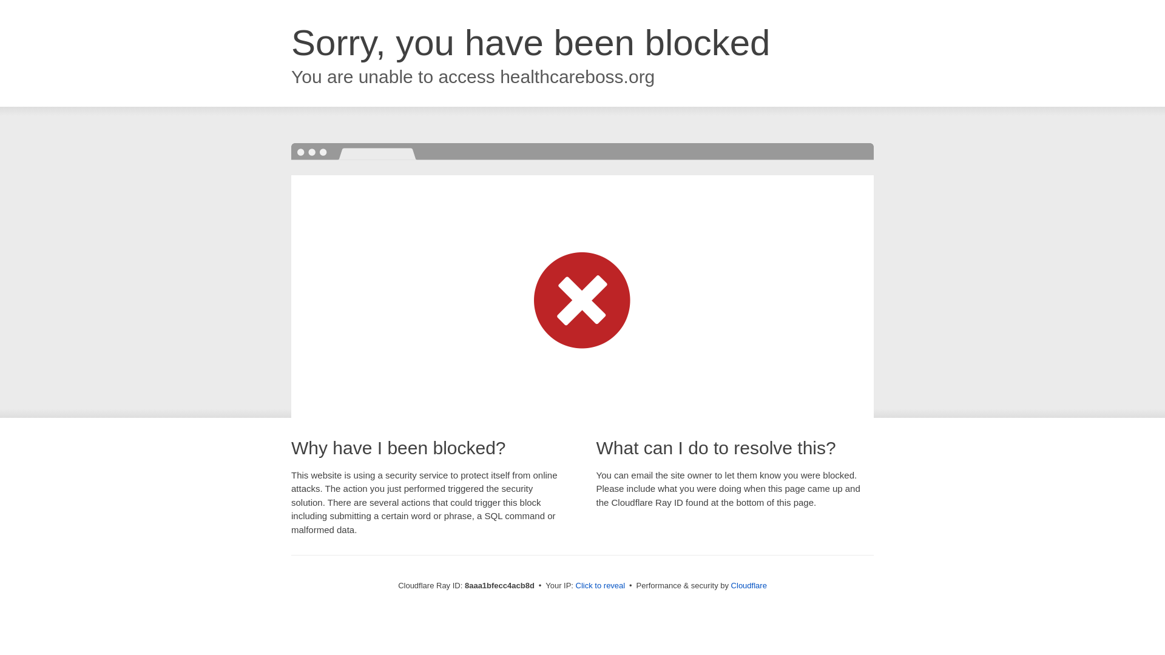 The width and height of the screenshot is (1165, 655). Describe the element at coordinates (749, 585) in the screenshot. I see `Cloudflare` at that location.